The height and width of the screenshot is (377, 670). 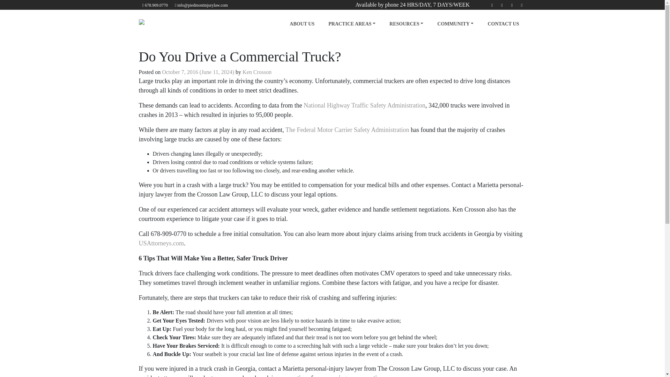 I want to click on About Us, so click(x=302, y=24).